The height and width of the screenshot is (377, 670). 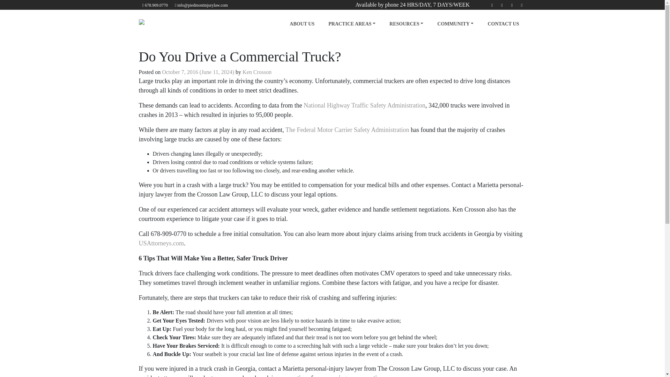 I want to click on About Us, so click(x=302, y=24).